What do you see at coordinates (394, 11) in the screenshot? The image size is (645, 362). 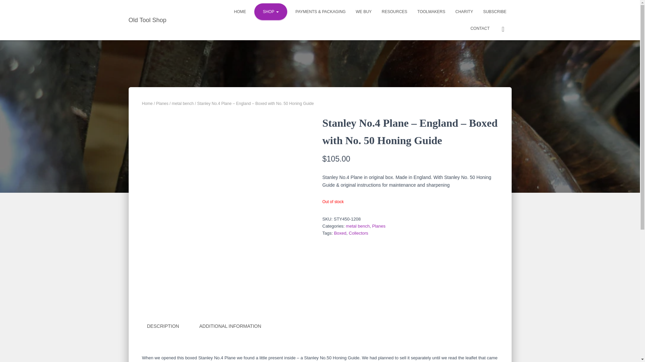 I see `RESOURCES` at bounding box center [394, 11].